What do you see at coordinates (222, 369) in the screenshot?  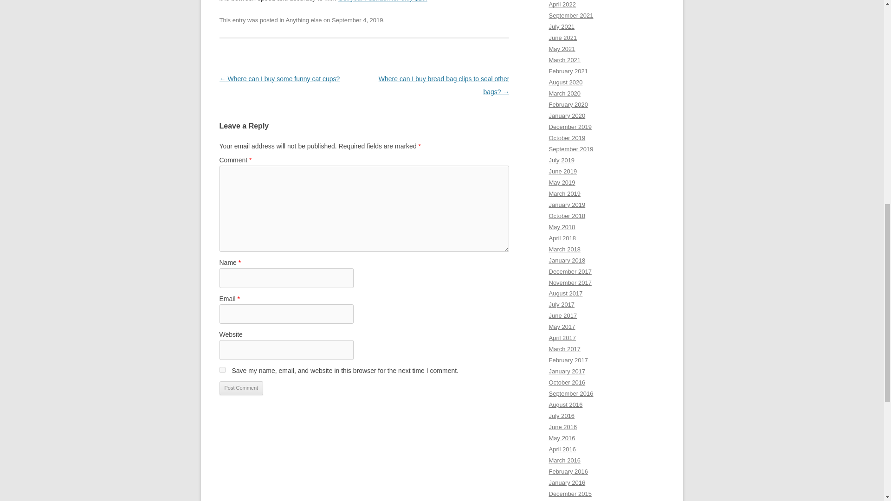 I see `yes` at bounding box center [222, 369].